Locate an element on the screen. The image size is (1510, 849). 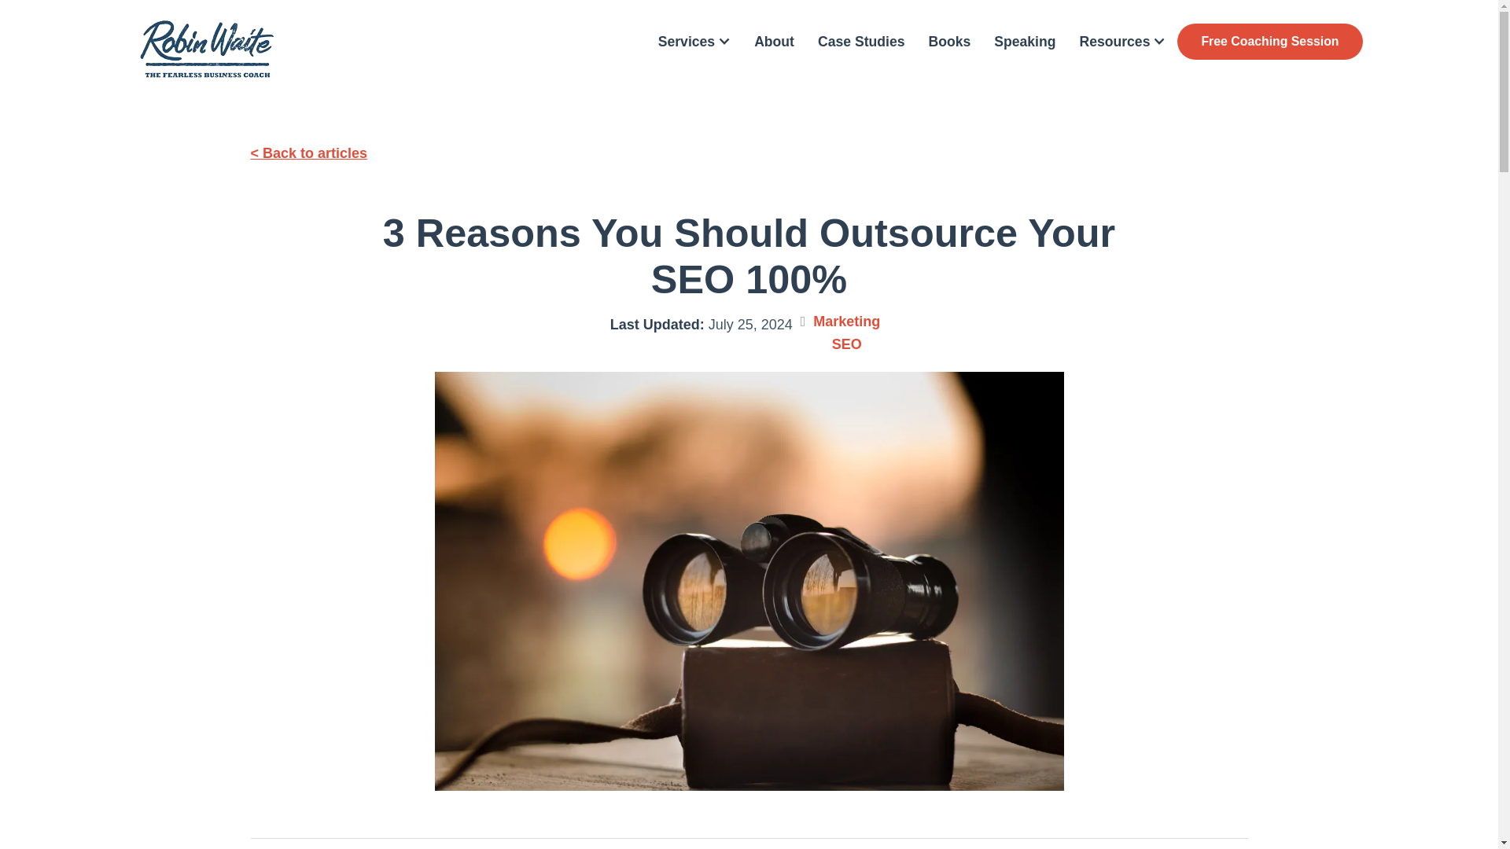
Books is located at coordinates (948, 41).